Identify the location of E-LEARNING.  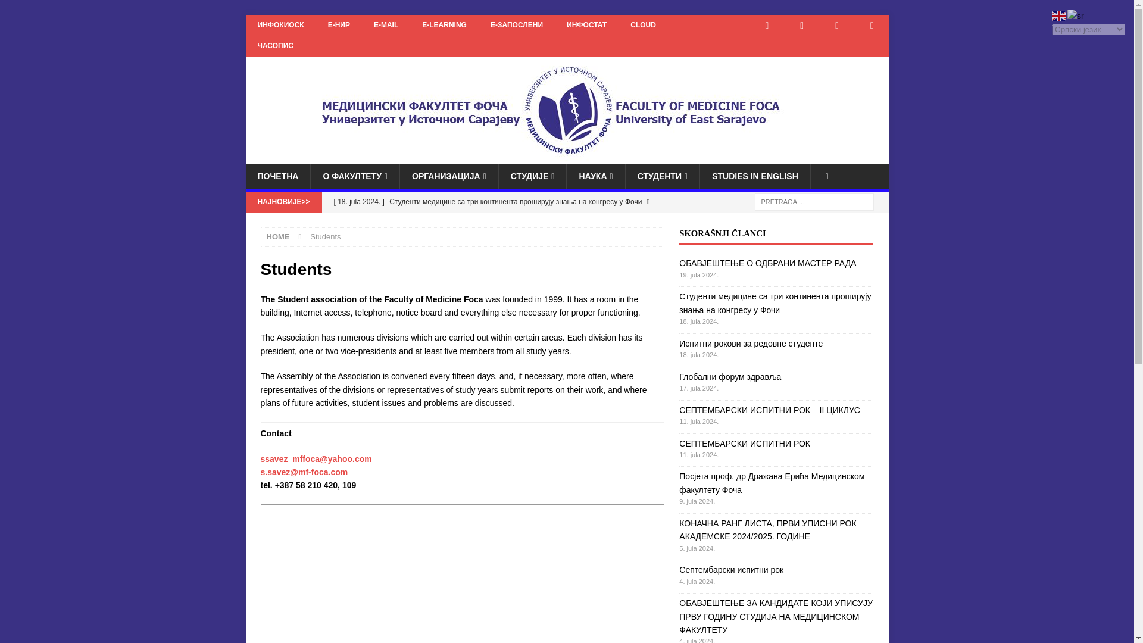
(444, 25).